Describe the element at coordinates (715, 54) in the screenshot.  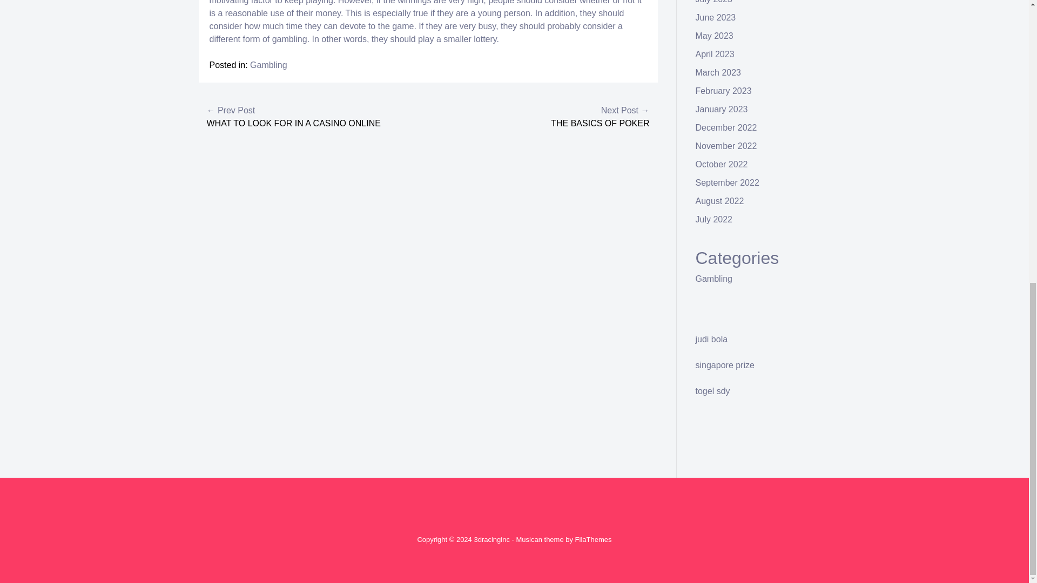
I see `April 2023` at that location.